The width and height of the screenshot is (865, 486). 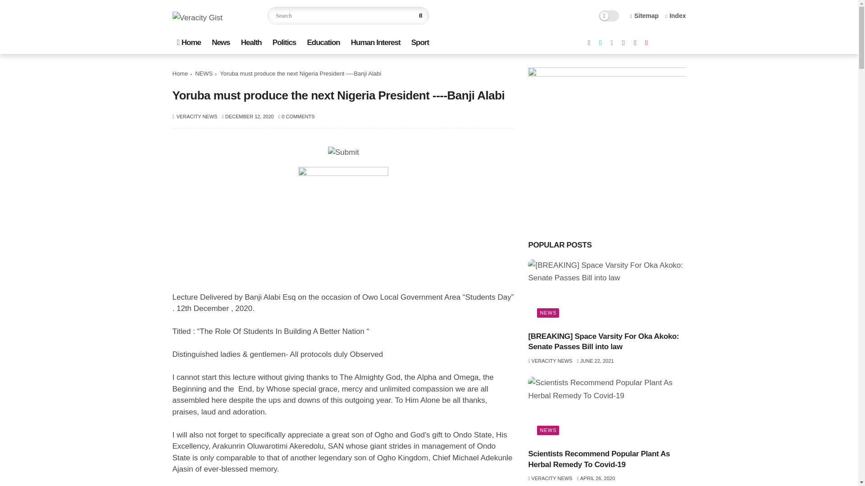 I want to click on twitter, so click(x=600, y=43).